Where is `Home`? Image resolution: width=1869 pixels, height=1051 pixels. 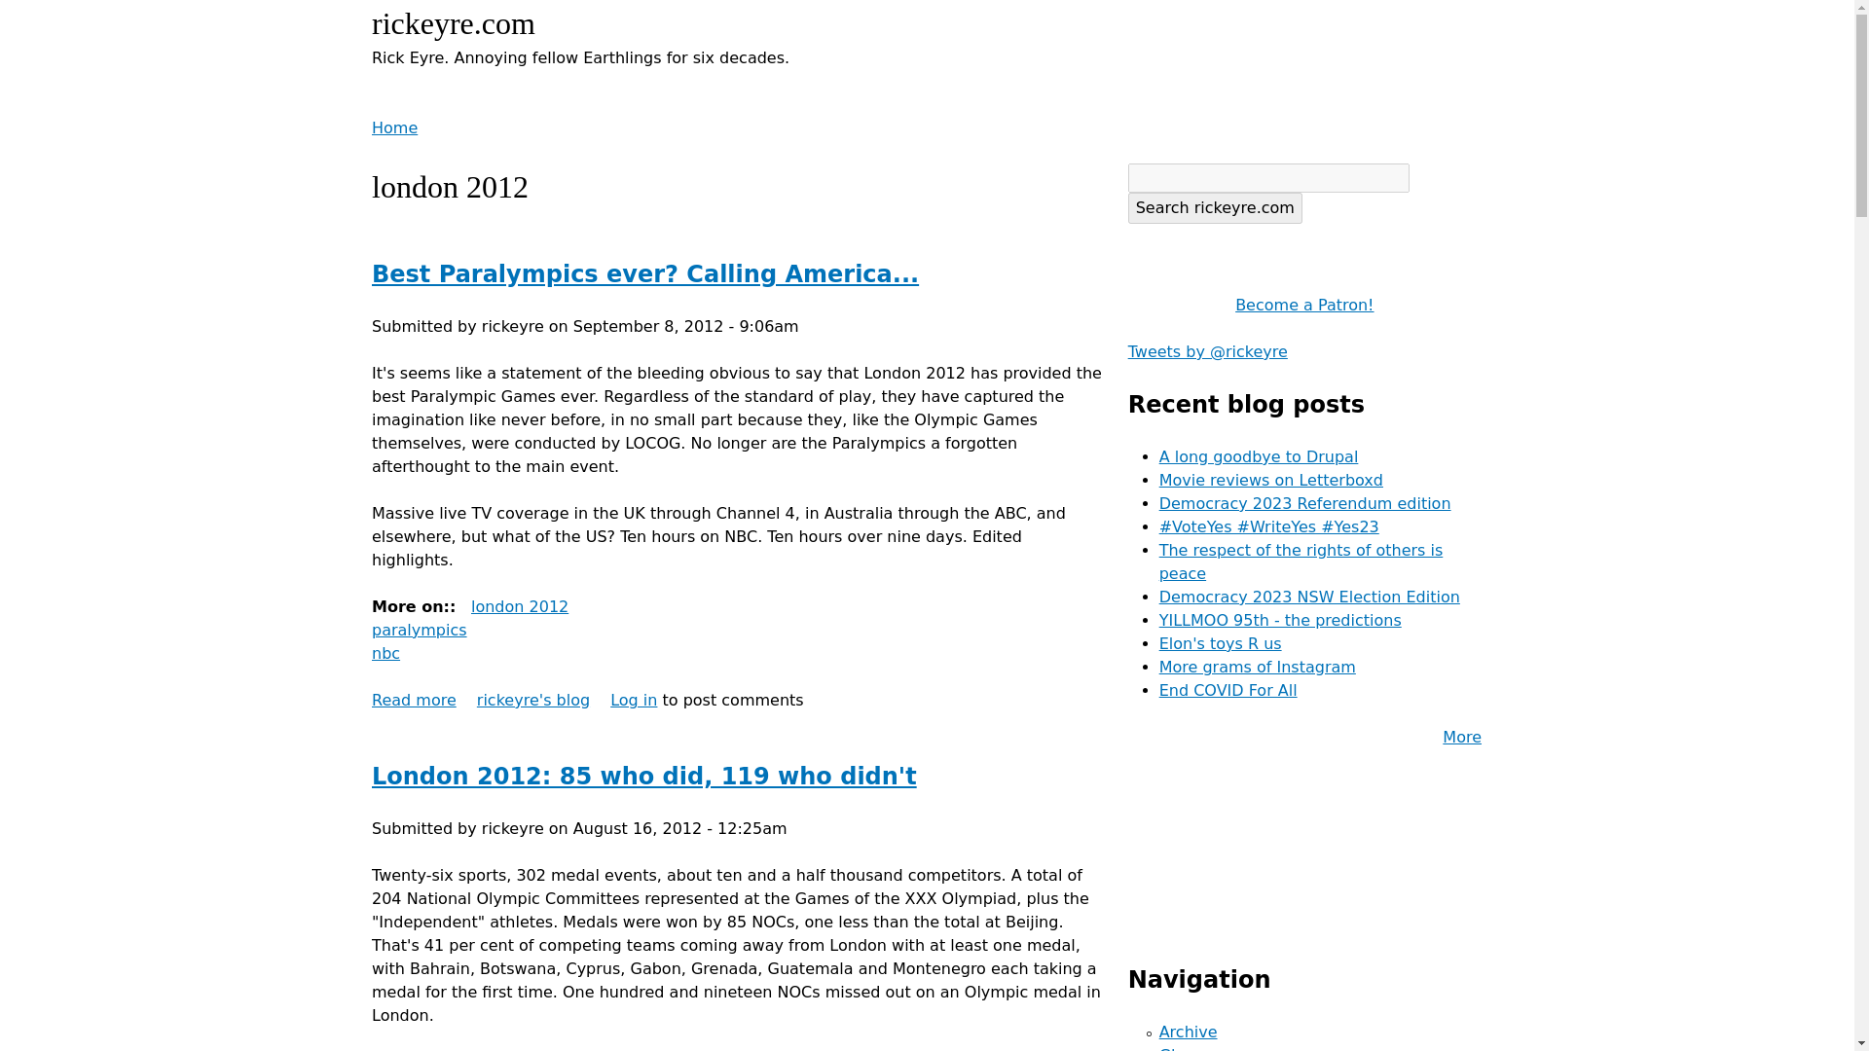 Home is located at coordinates (645, 273).